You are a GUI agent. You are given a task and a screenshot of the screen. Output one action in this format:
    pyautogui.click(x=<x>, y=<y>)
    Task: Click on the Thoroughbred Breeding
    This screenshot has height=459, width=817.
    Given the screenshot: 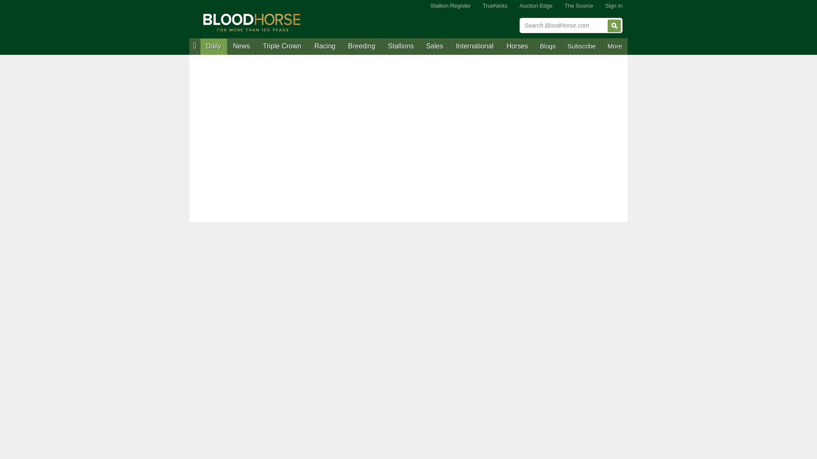 What is the action you would take?
    pyautogui.click(x=361, y=46)
    